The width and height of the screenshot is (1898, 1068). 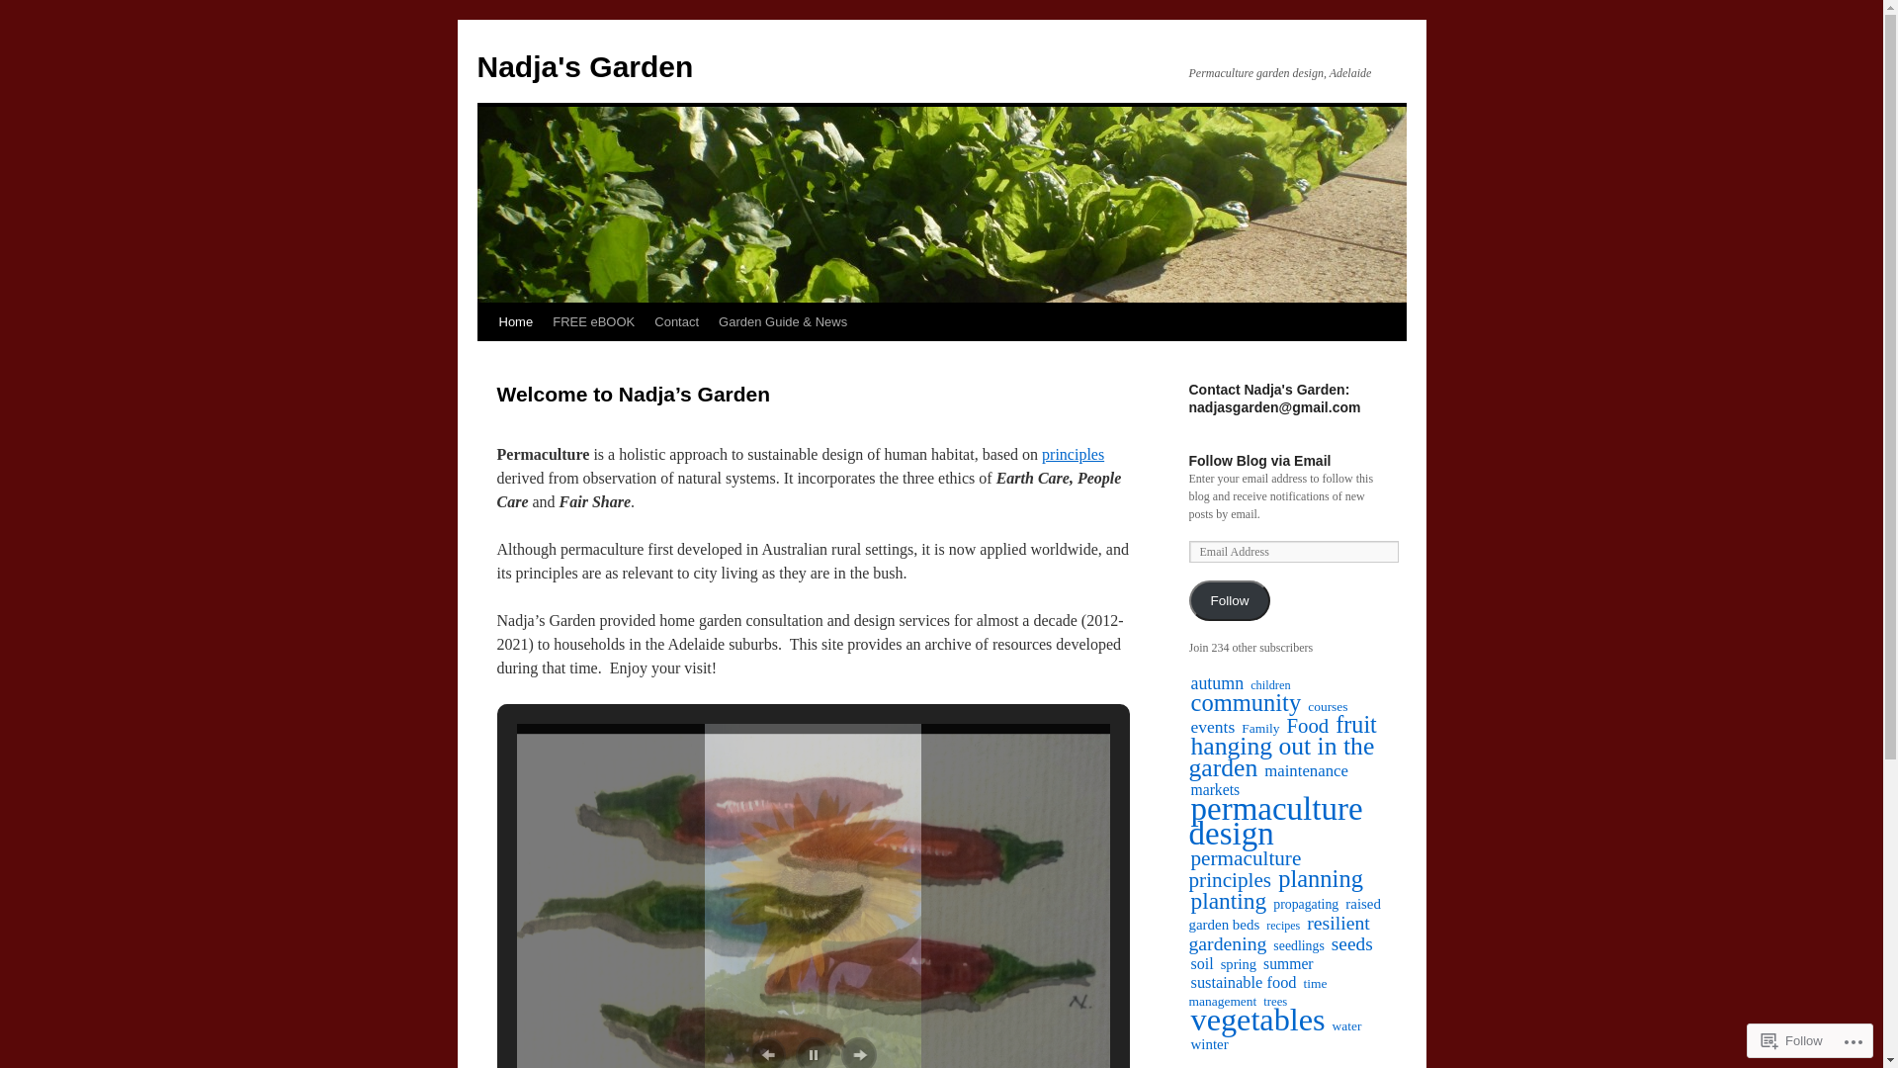 What do you see at coordinates (1284, 914) in the screenshot?
I see `raised garden beds` at bounding box center [1284, 914].